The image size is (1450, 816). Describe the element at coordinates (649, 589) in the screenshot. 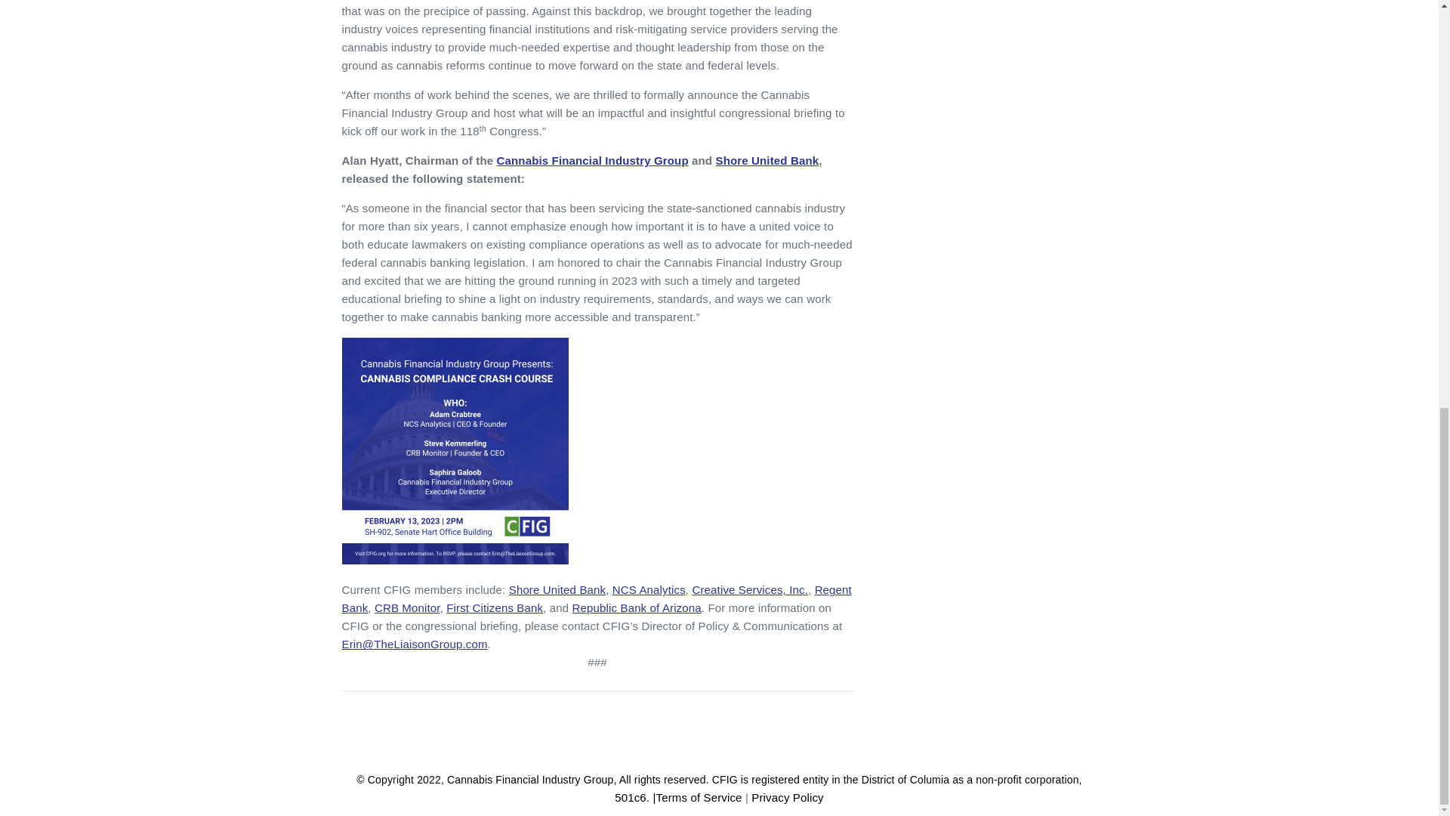

I see `NCS Analytics` at that location.